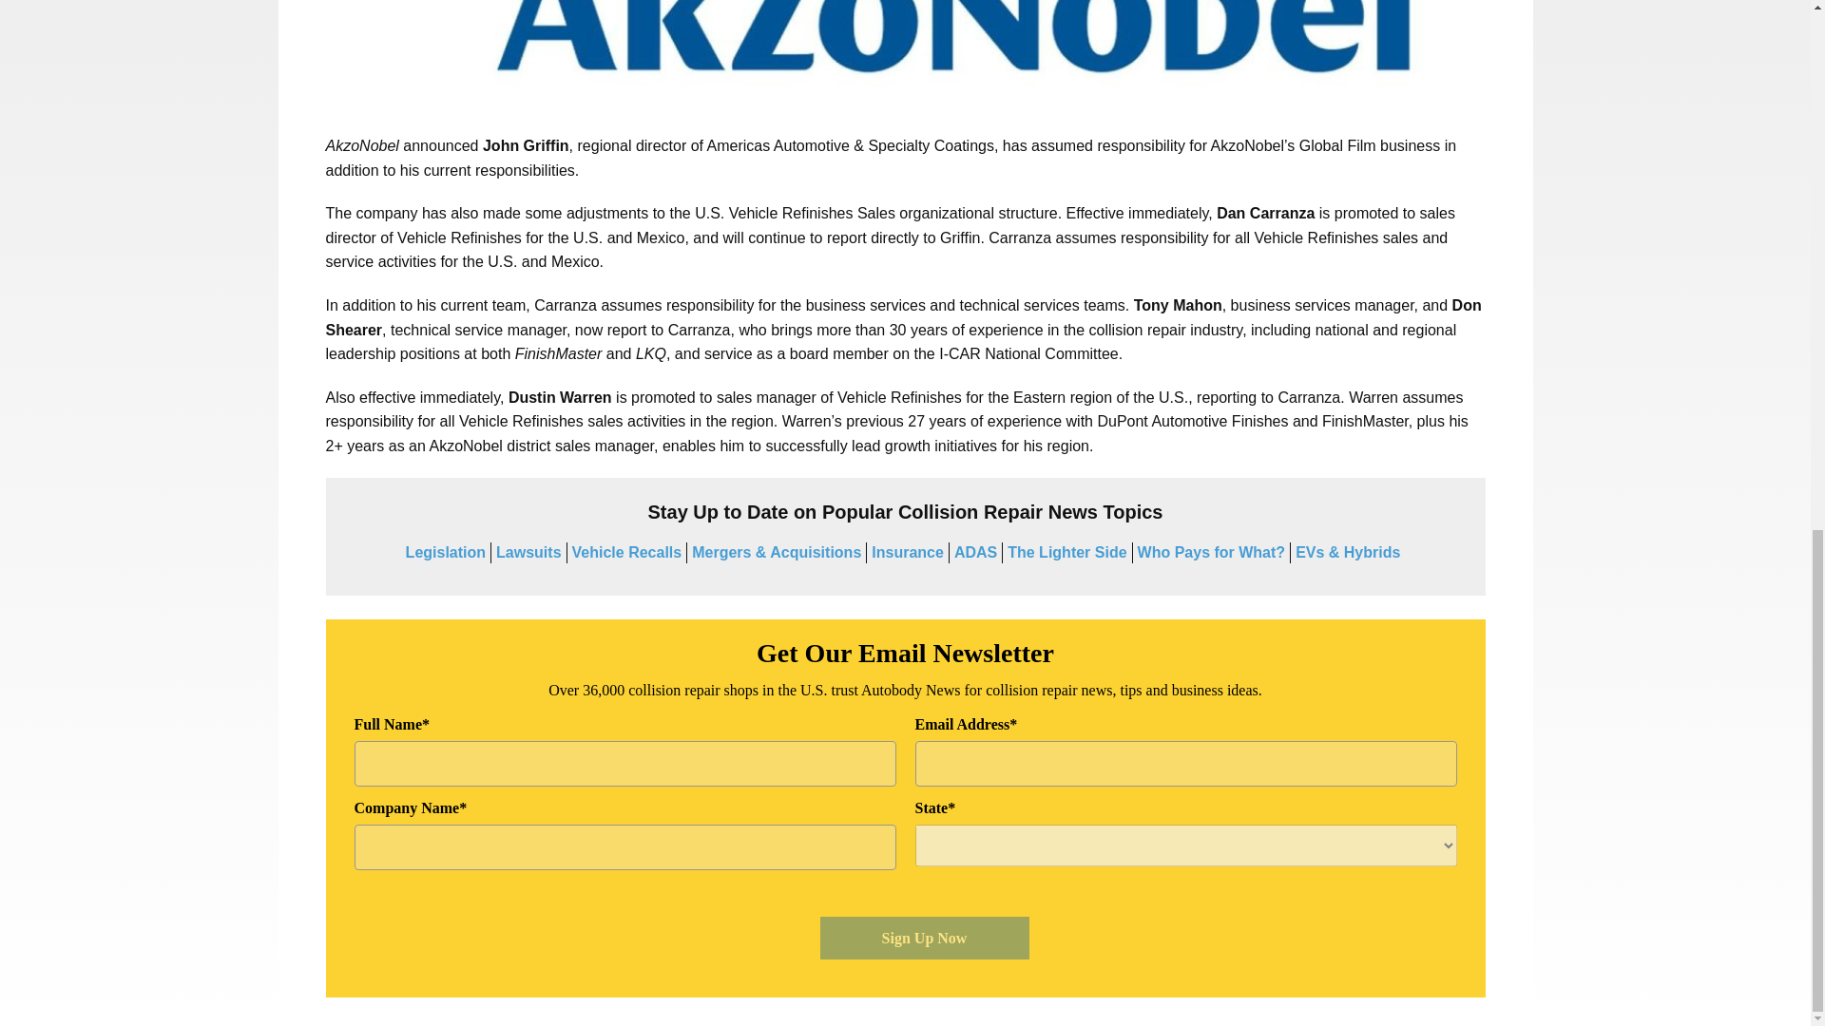 The height and width of the screenshot is (1026, 1825). What do you see at coordinates (1211, 552) in the screenshot?
I see `Who Pays for What?` at bounding box center [1211, 552].